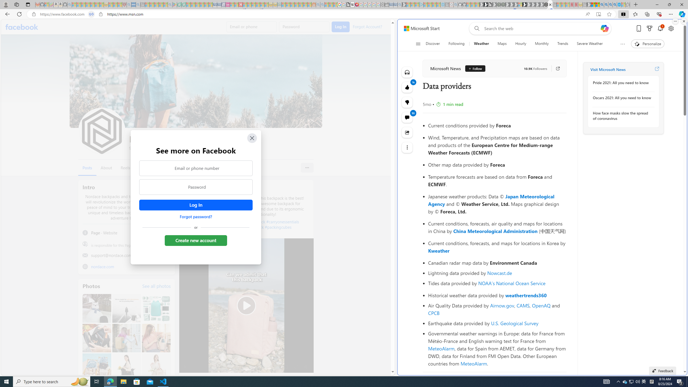 This screenshot has width=688, height=387. Describe the element at coordinates (497, 263) in the screenshot. I see `Canadian radar map data by Environment Canada` at that location.